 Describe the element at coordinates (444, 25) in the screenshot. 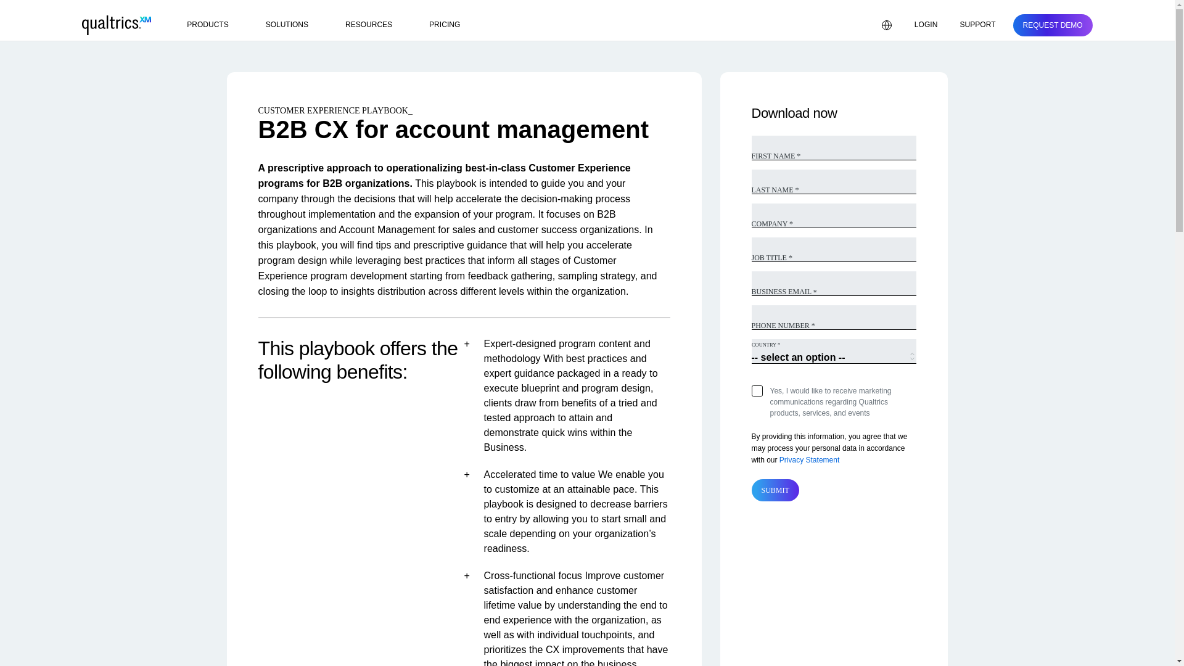

I see `PRICING` at that location.